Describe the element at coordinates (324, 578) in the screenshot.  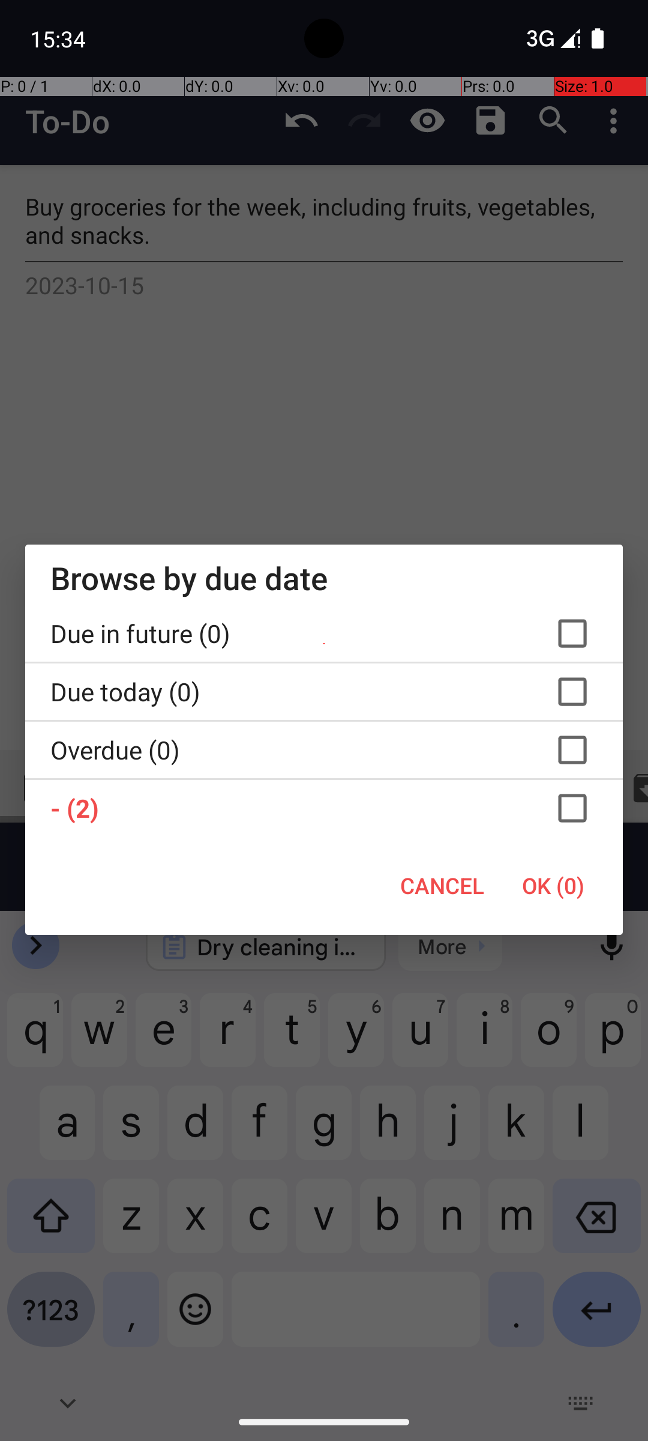
I see `Browse by due date` at that location.